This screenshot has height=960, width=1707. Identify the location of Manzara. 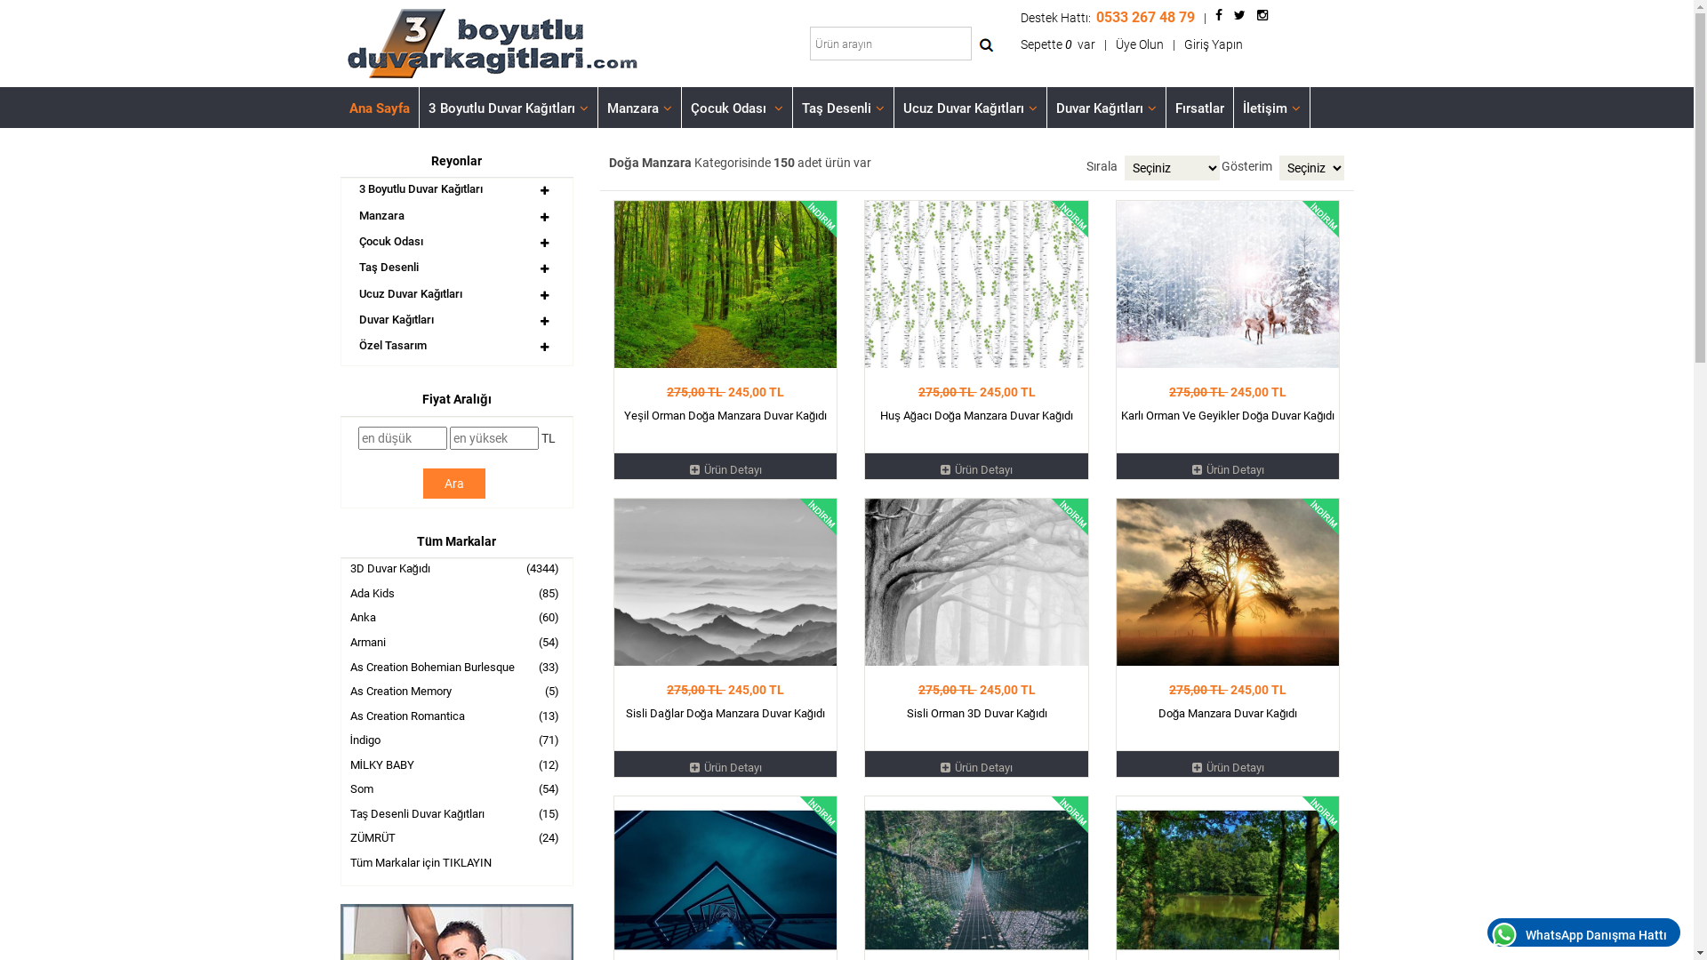
(382, 215).